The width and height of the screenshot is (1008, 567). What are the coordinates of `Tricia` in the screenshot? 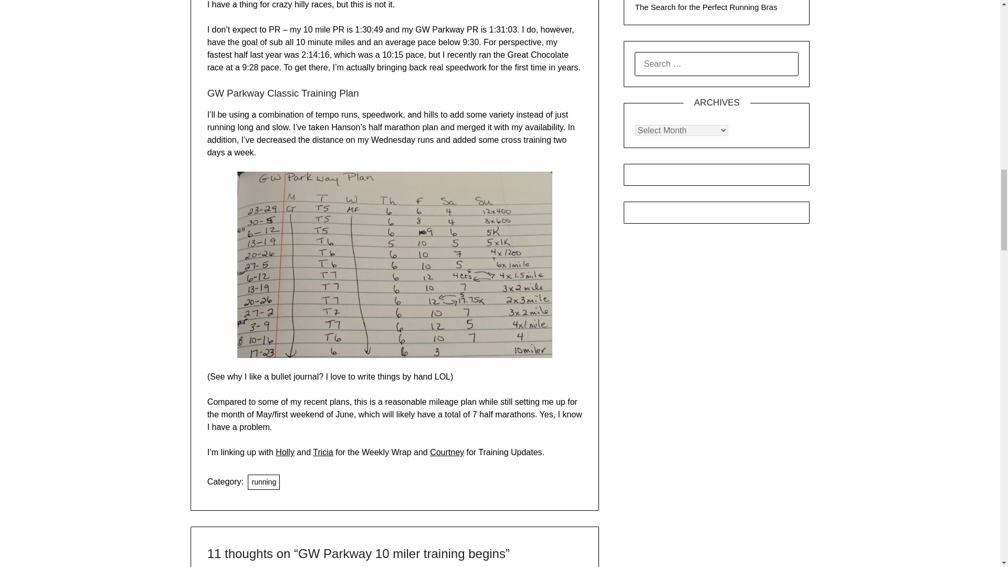 It's located at (323, 453).